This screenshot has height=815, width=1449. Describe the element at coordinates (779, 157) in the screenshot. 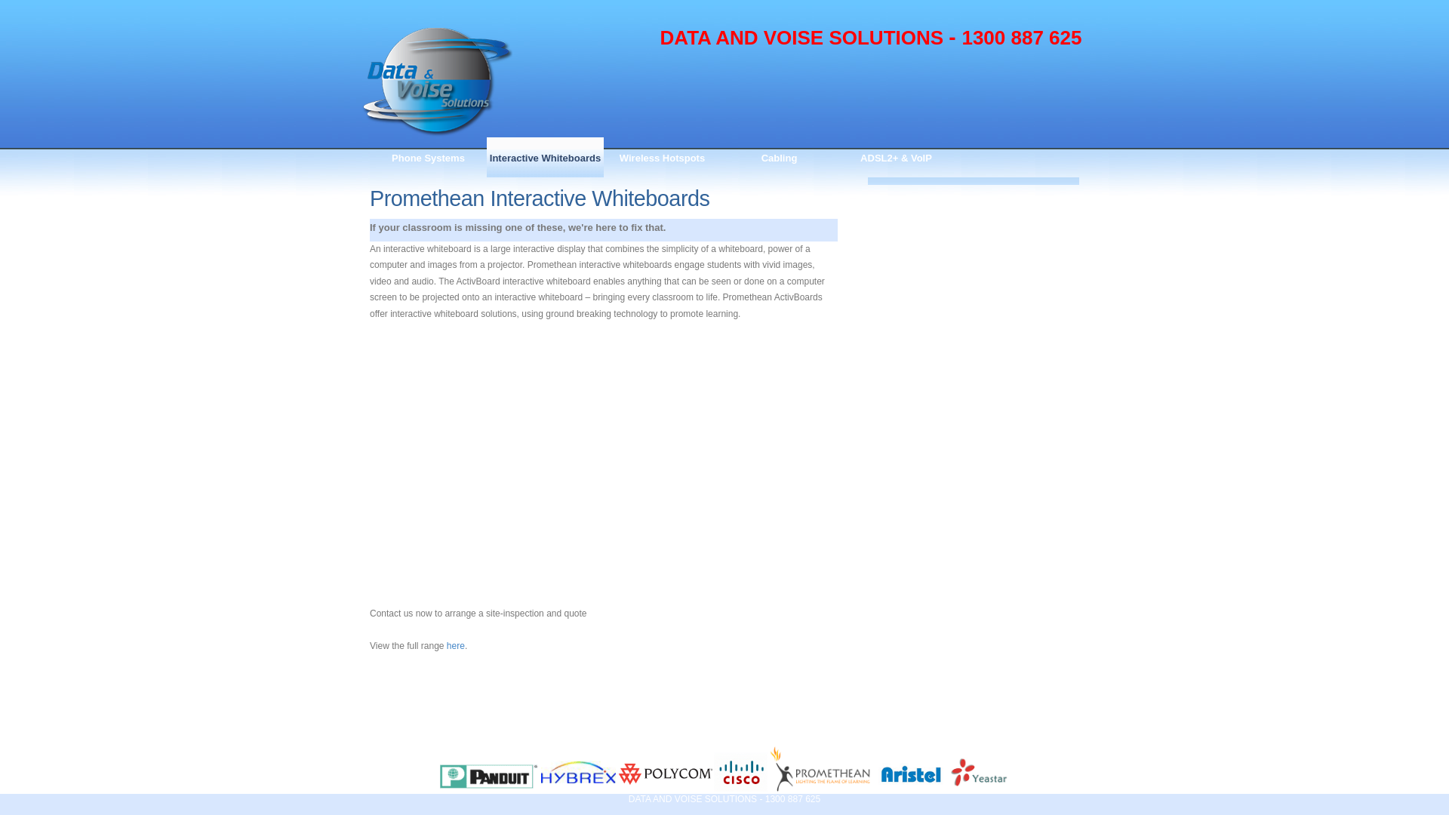

I see `Cabling` at that location.